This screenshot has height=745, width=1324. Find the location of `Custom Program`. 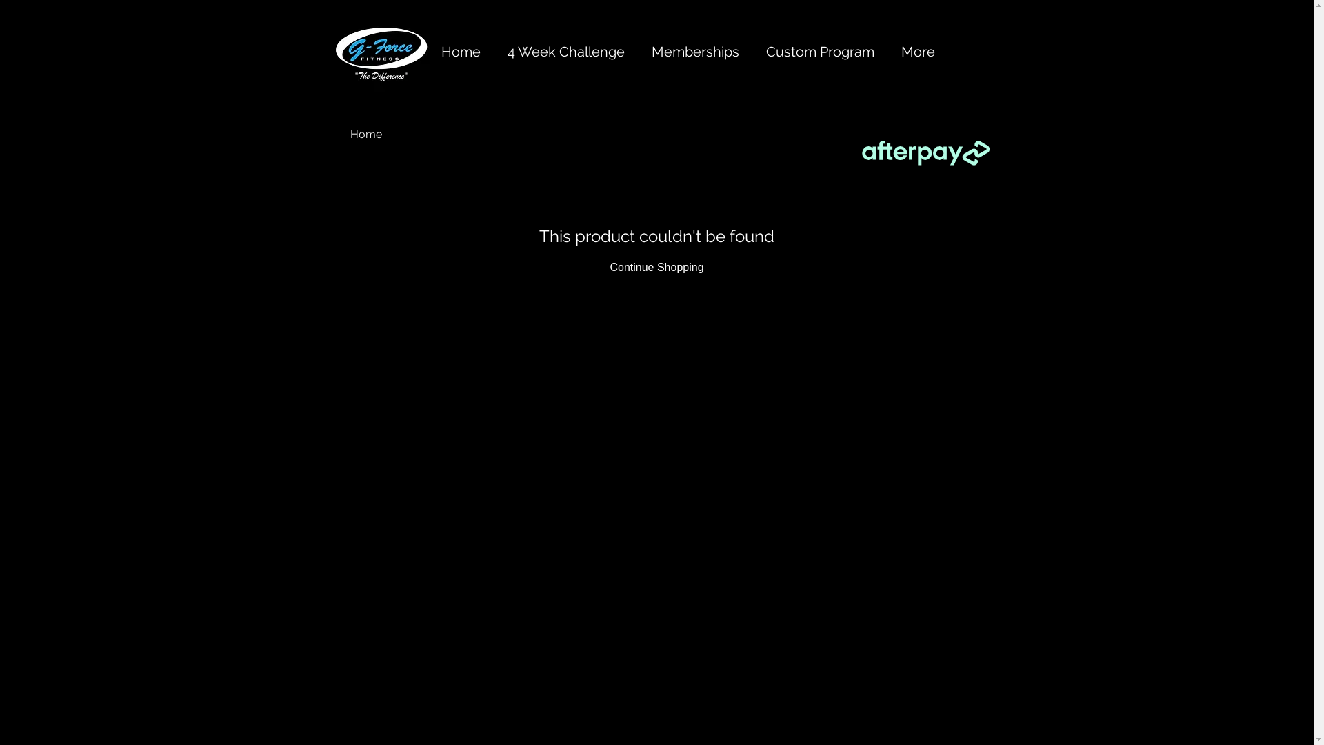

Custom Program is located at coordinates (823, 52).